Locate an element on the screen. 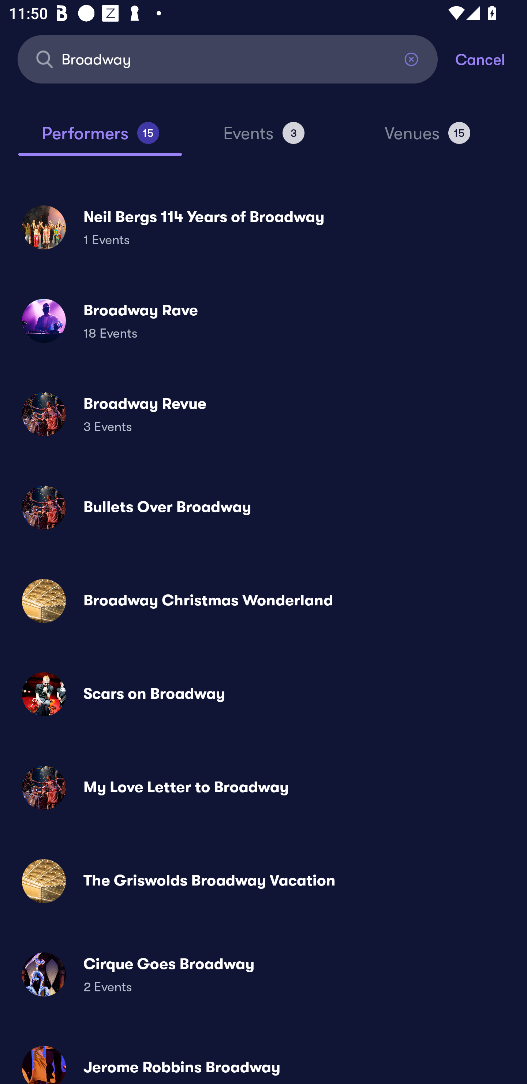  Venues 15 is located at coordinates (427, 138).